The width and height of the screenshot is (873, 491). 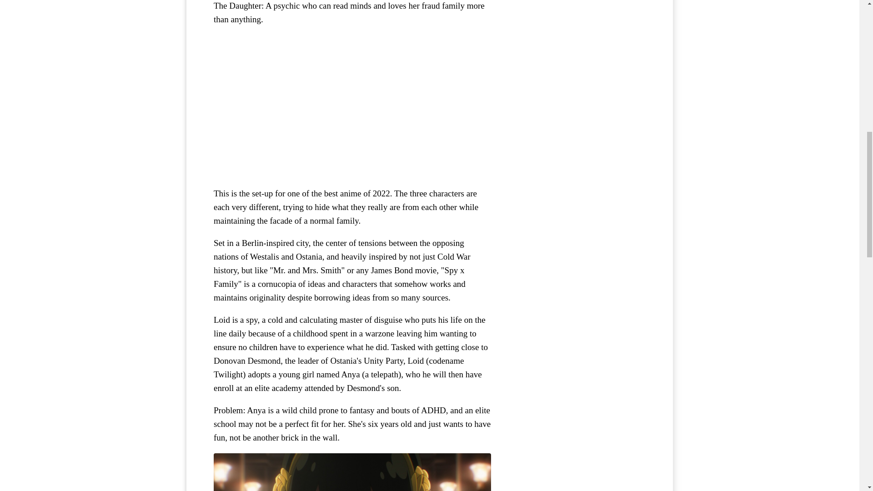 What do you see at coordinates (352, 106) in the screenshot?
I see `YouTube video player` at bounding box center [352, 106].